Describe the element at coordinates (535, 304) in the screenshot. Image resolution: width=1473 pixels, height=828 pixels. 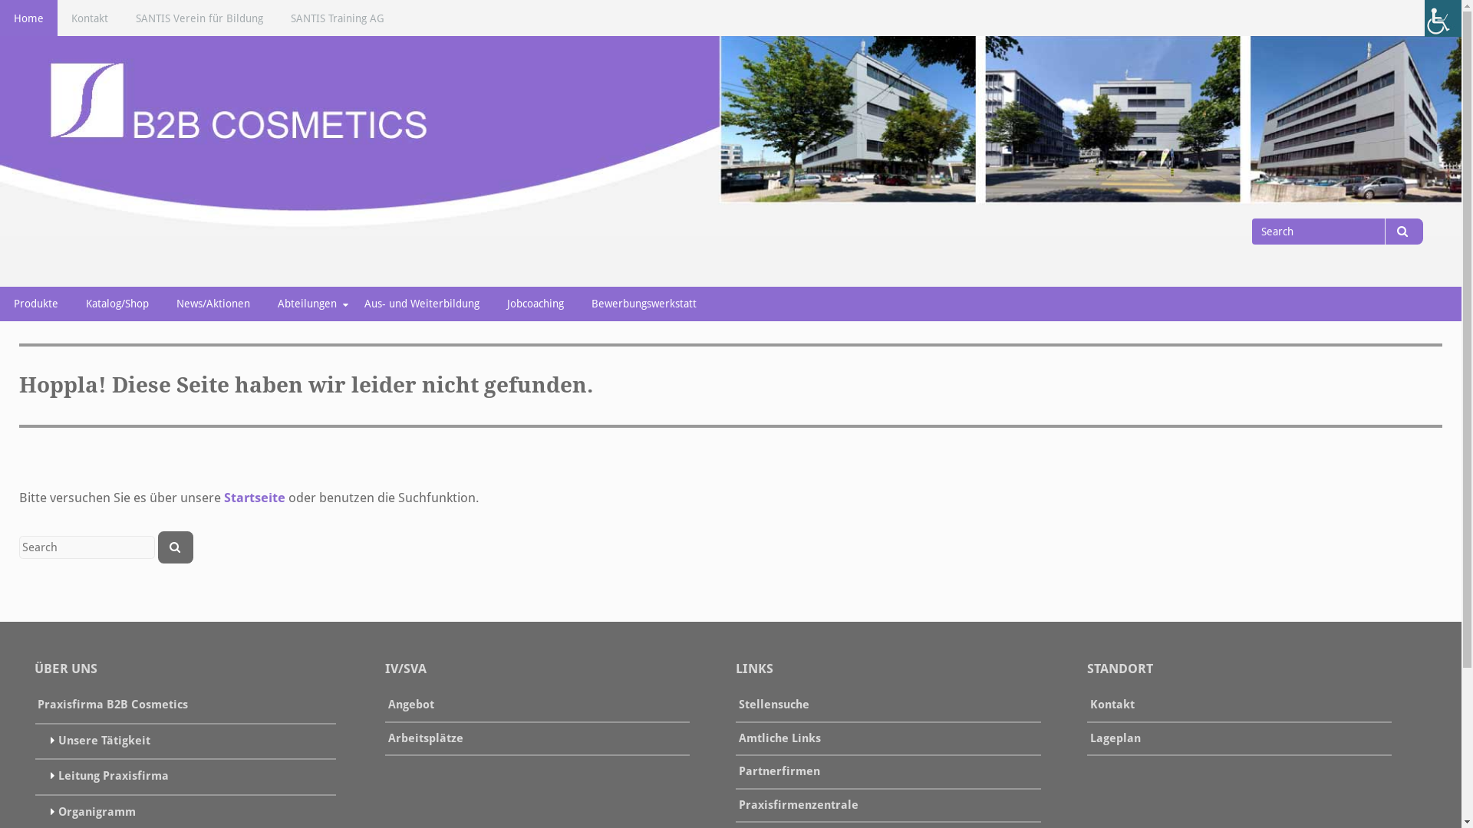
I see `Jobcoaching` at that location.